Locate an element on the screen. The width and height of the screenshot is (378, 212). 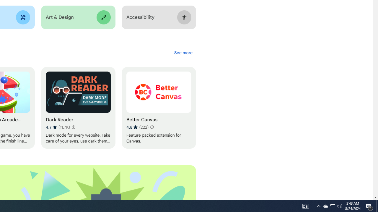
Learn more about results and reviews "Better Canvas" is located at coordinates (152, 127).